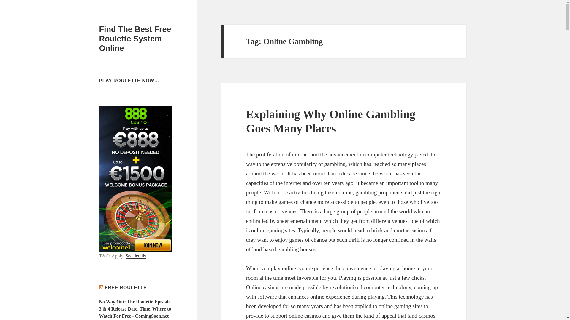 The height and width of the screenshot is (320, 570). What do you see at coordinates (135, 39) in the screenshot?
I see `Find The Best Free Roulette System Online` at bounding box center [135, 39].